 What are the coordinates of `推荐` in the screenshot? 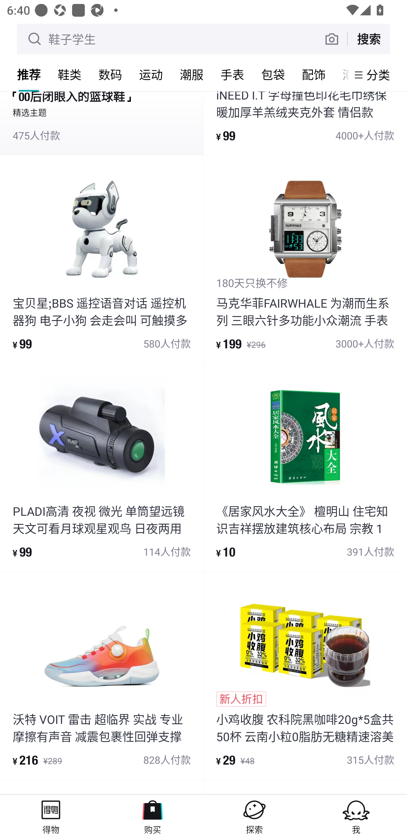 It's located at (29, 74).